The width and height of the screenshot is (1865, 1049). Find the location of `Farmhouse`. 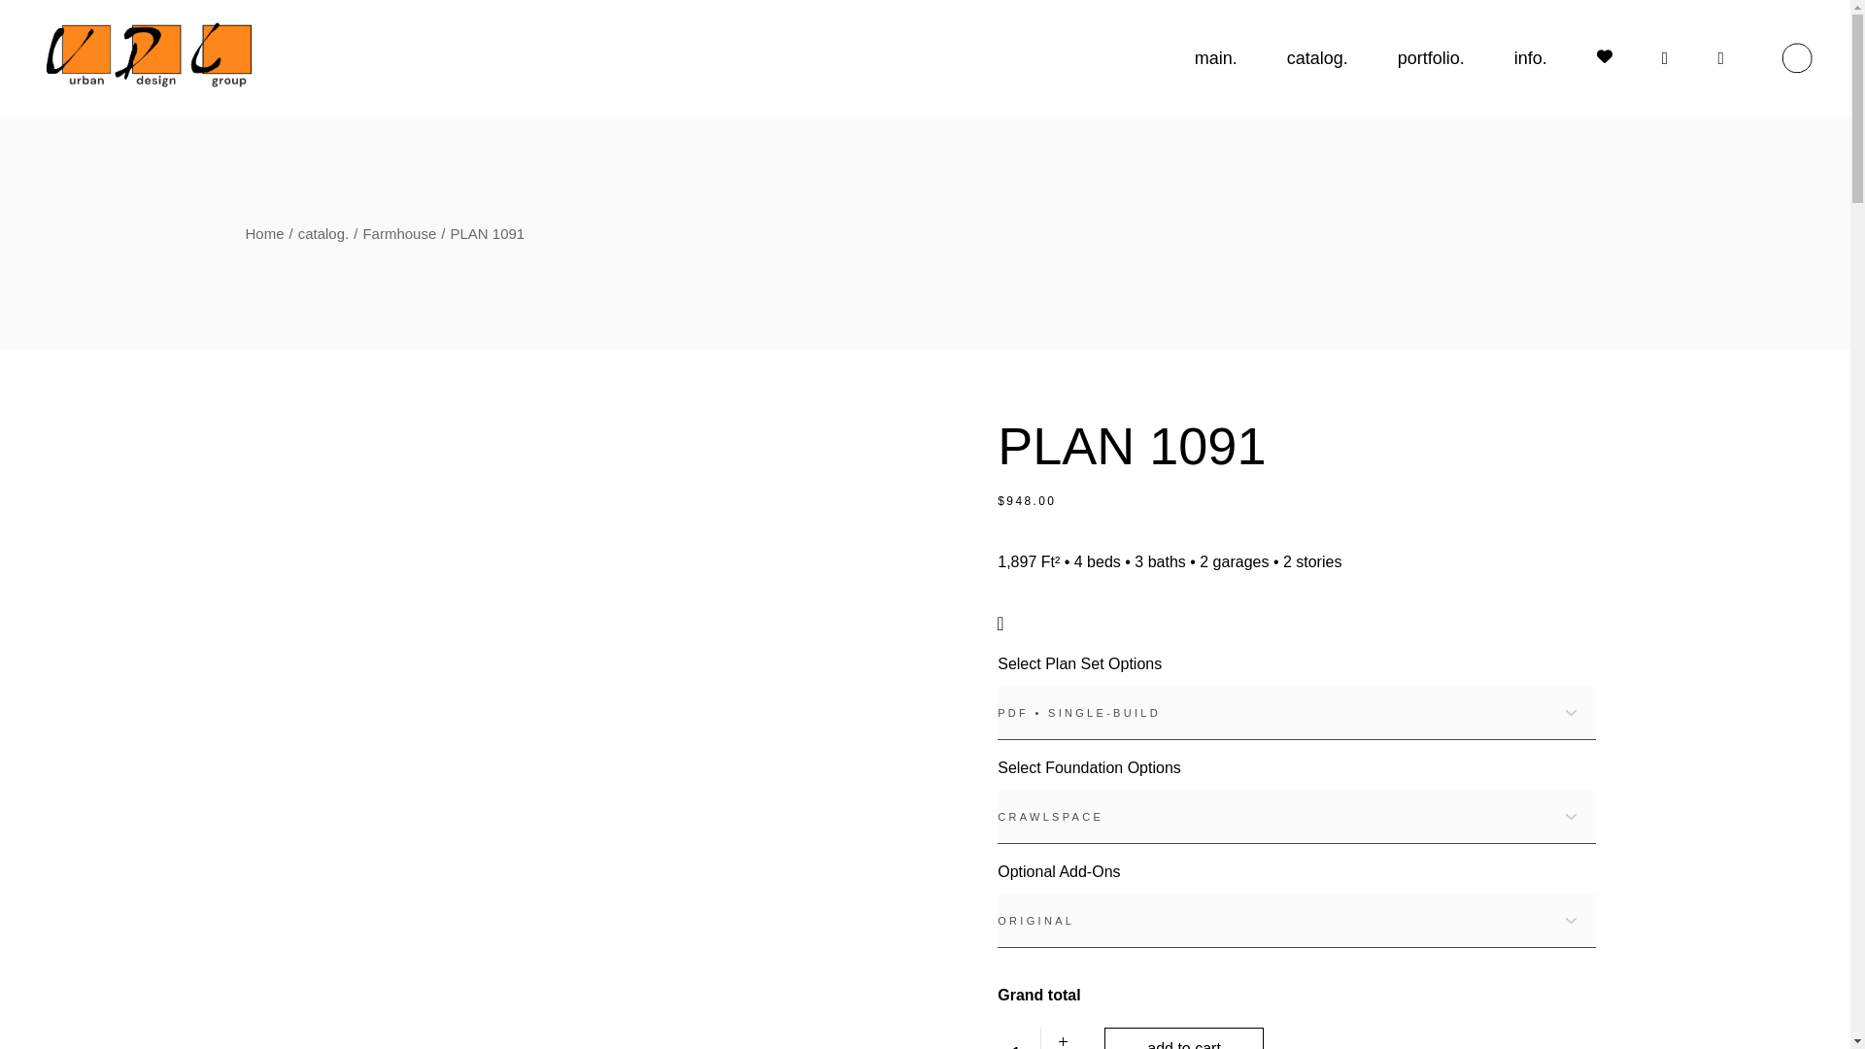

Farmhouse is located at coordinates (398, 233).